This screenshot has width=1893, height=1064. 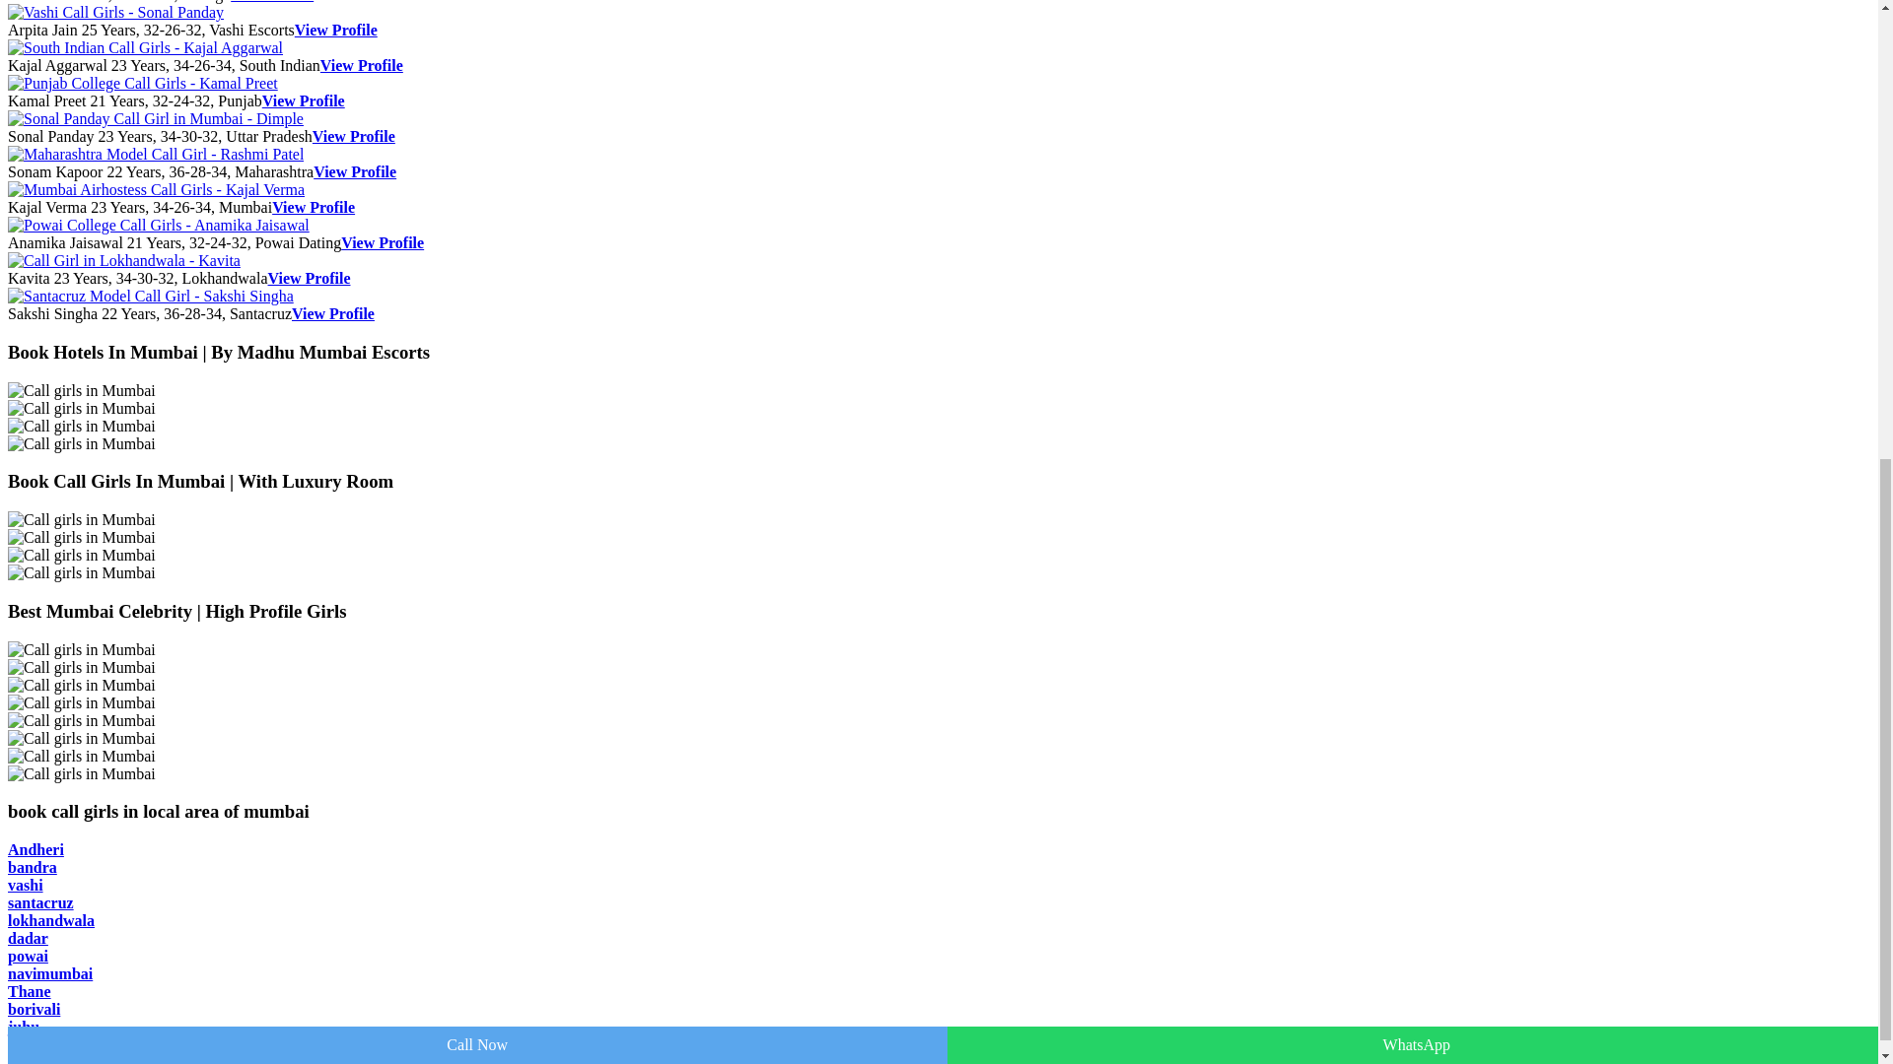 I want to click on View Profile, so click(x=383, y=242).